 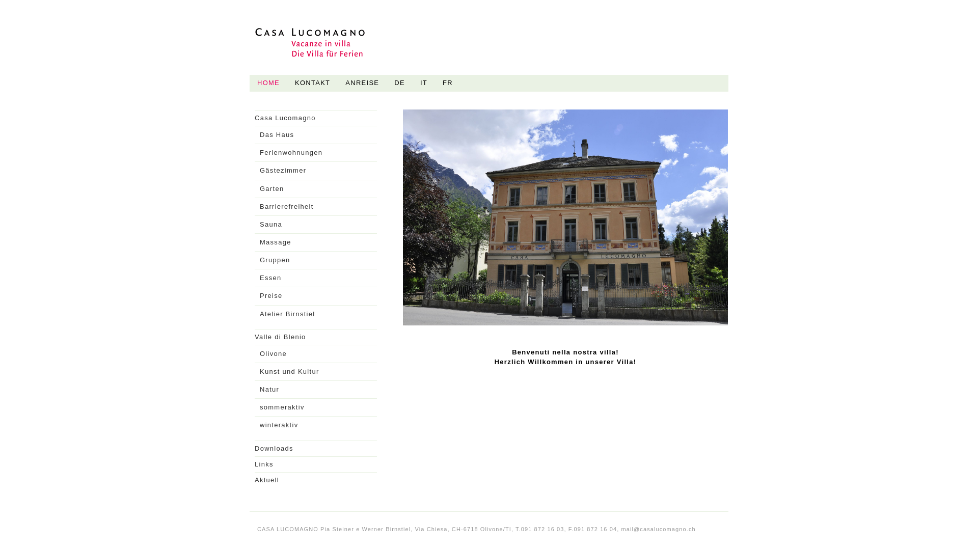 I want to click on Aktuell, so click(x=316, y=480).